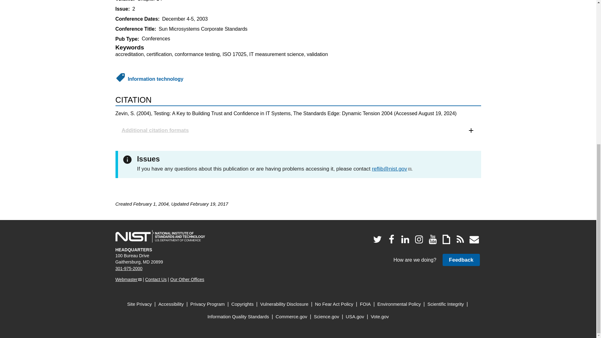 Image resolution: width=601 pixels, height=338 pixels. Describe the element at coordinates (139, 304) in the screenshot. I see `Site Privacy` at that location.